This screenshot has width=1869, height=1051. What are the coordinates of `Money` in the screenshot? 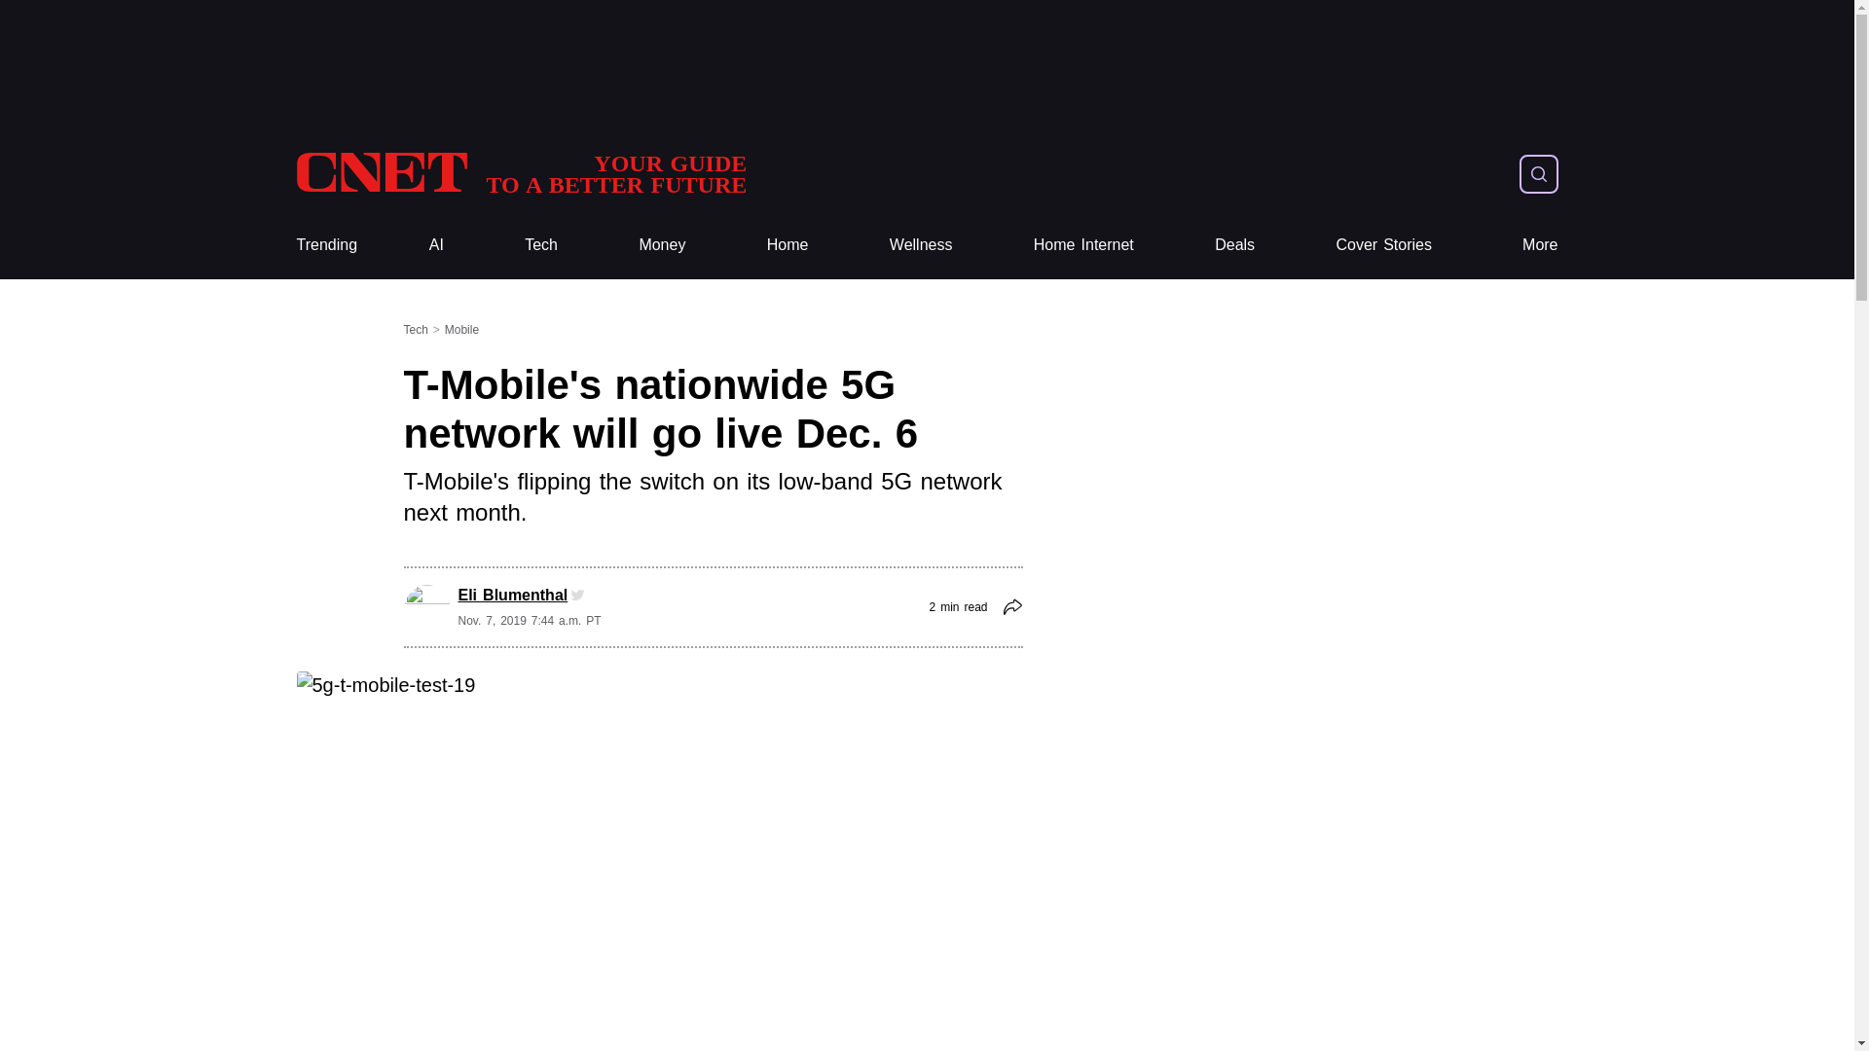 It's located at (662, 245).